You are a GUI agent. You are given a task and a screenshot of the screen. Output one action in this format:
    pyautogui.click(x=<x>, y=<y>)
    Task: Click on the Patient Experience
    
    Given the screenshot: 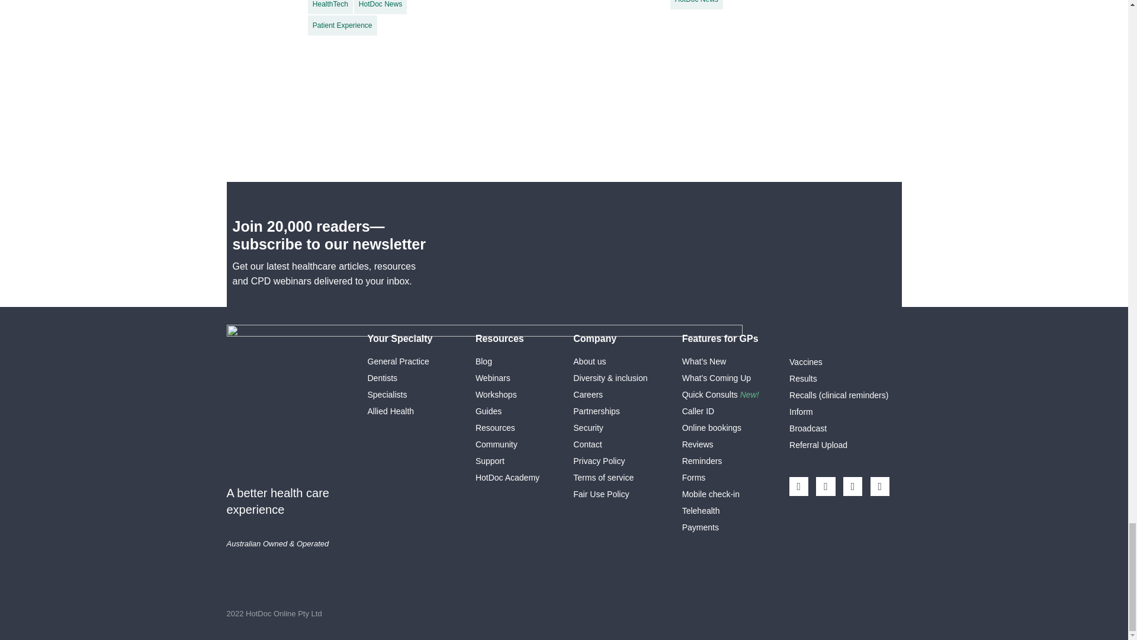 What is the action you would take?
    pyautogui.click(x=342, y=25)
    